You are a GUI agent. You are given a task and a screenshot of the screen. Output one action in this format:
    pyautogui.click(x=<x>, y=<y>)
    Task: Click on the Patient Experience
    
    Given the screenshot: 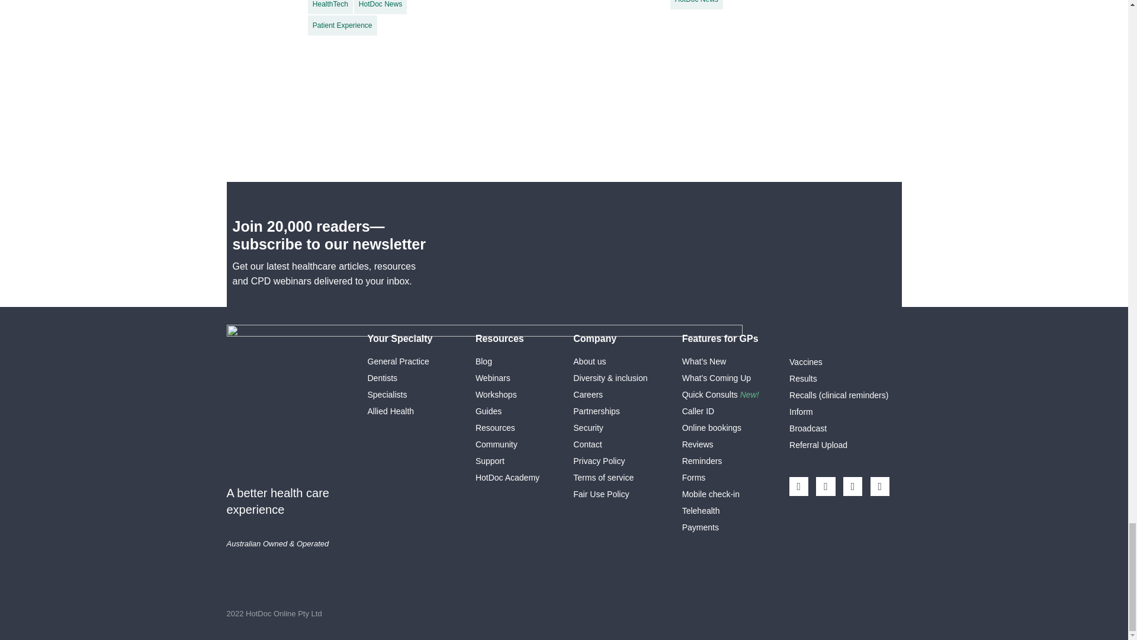 What is the action you would take?
    pyautogui.click(x=342, y=25)
    